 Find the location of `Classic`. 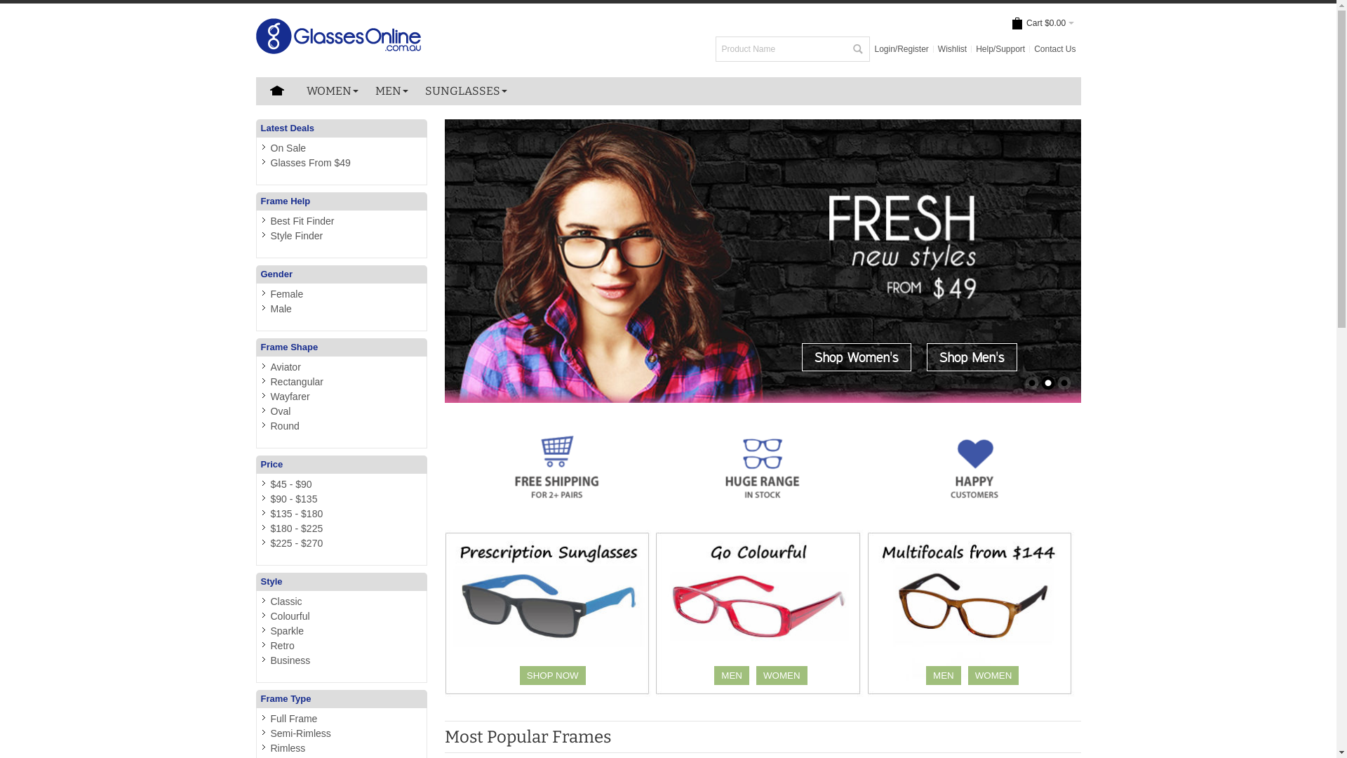

Classic is located at coordinates (286, 601).